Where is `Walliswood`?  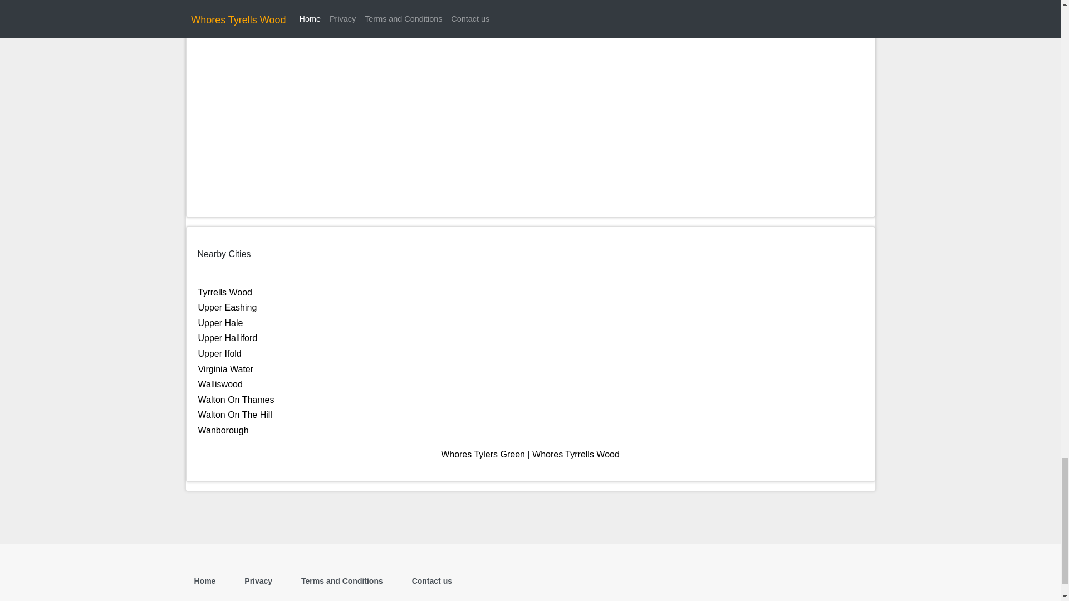
Walliswood is located at coordinates (220, 384).